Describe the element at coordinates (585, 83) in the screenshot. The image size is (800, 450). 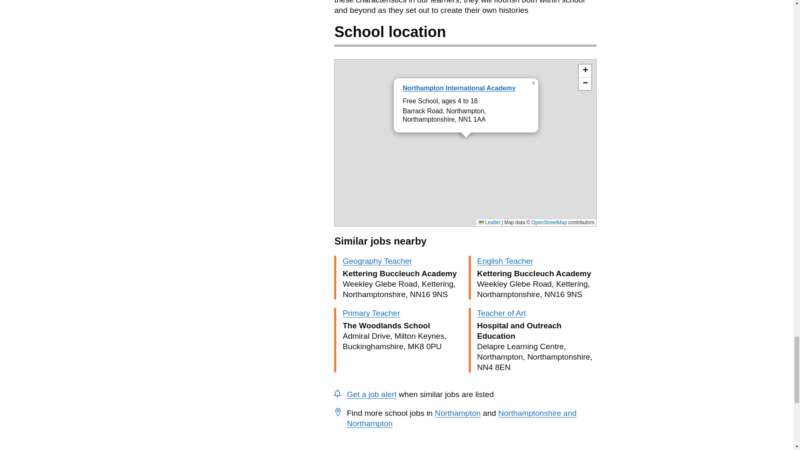
I see `Zoom out` at that location.